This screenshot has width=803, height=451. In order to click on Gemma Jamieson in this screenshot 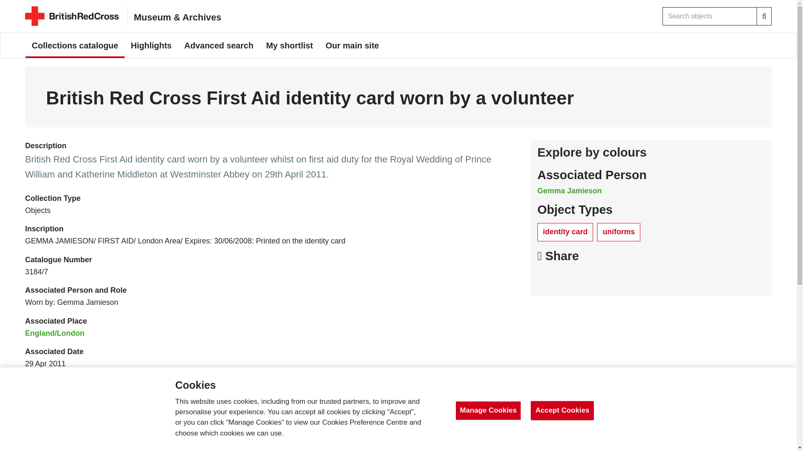, I will do `click(569, 190)`.